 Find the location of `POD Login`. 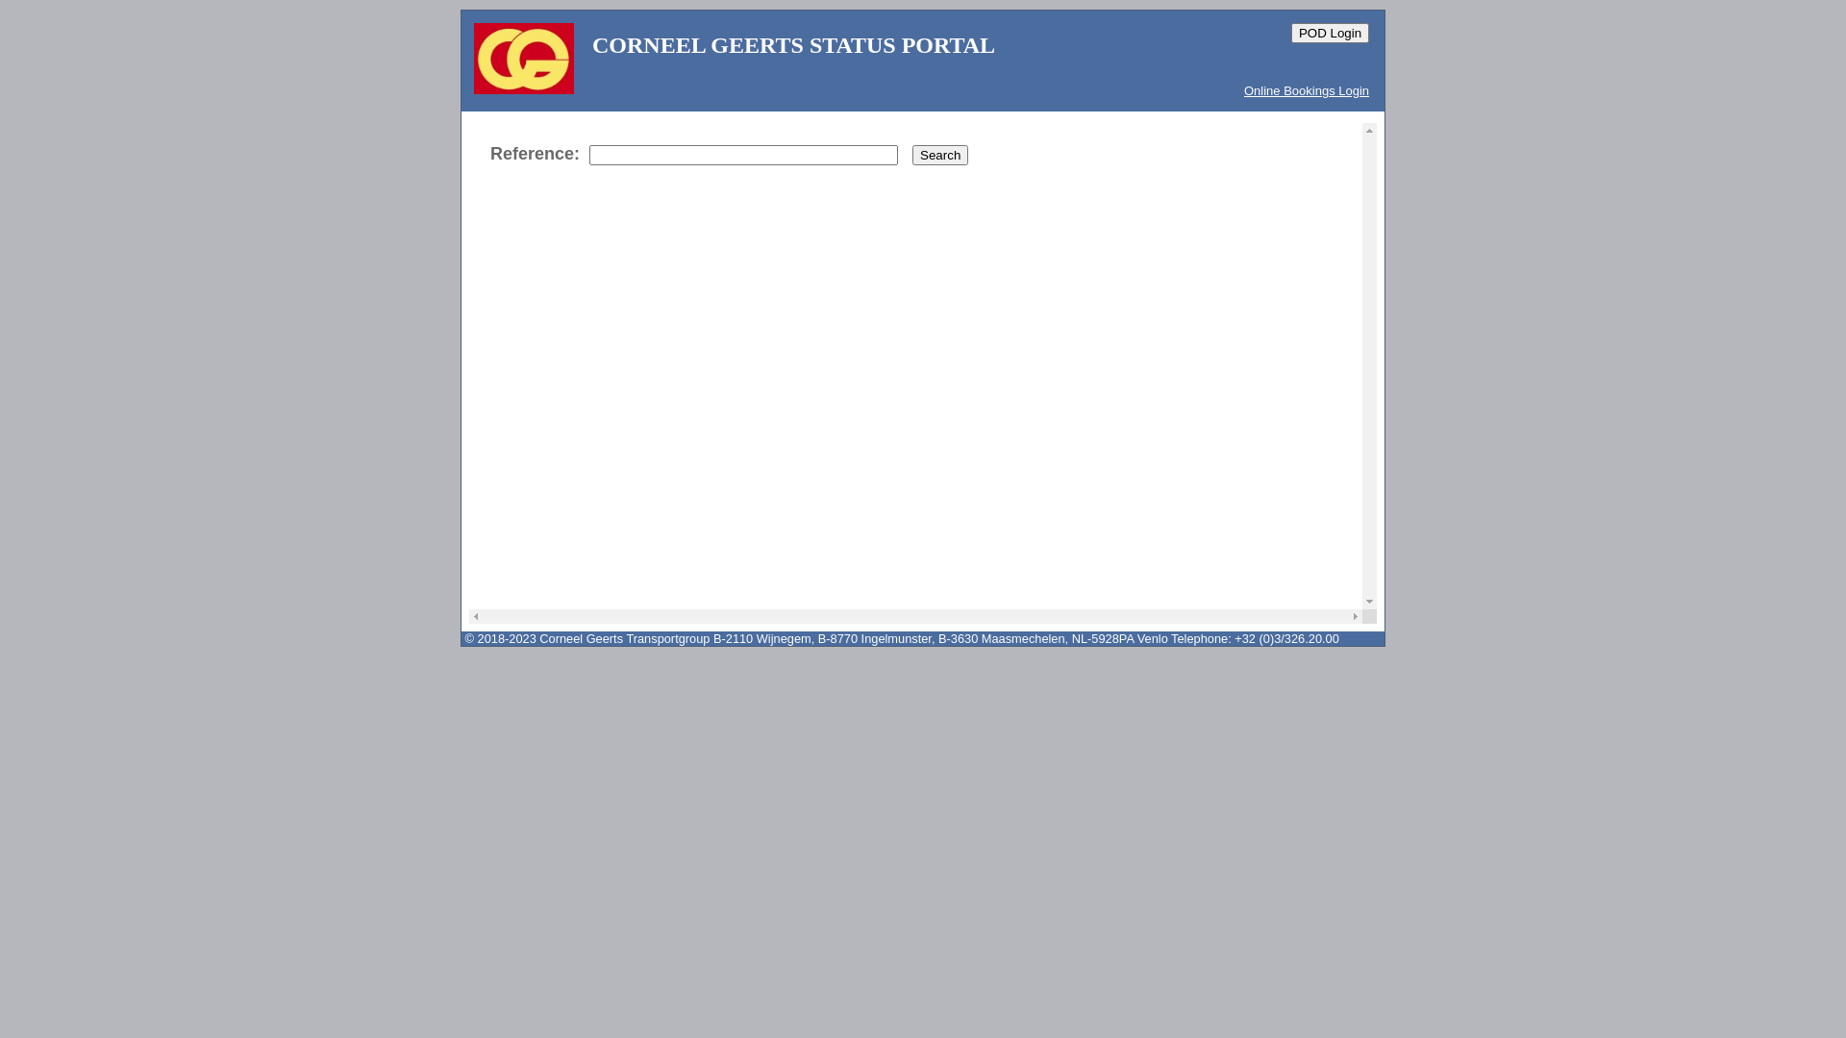

POD Login is located at coordinates (1331, 33).